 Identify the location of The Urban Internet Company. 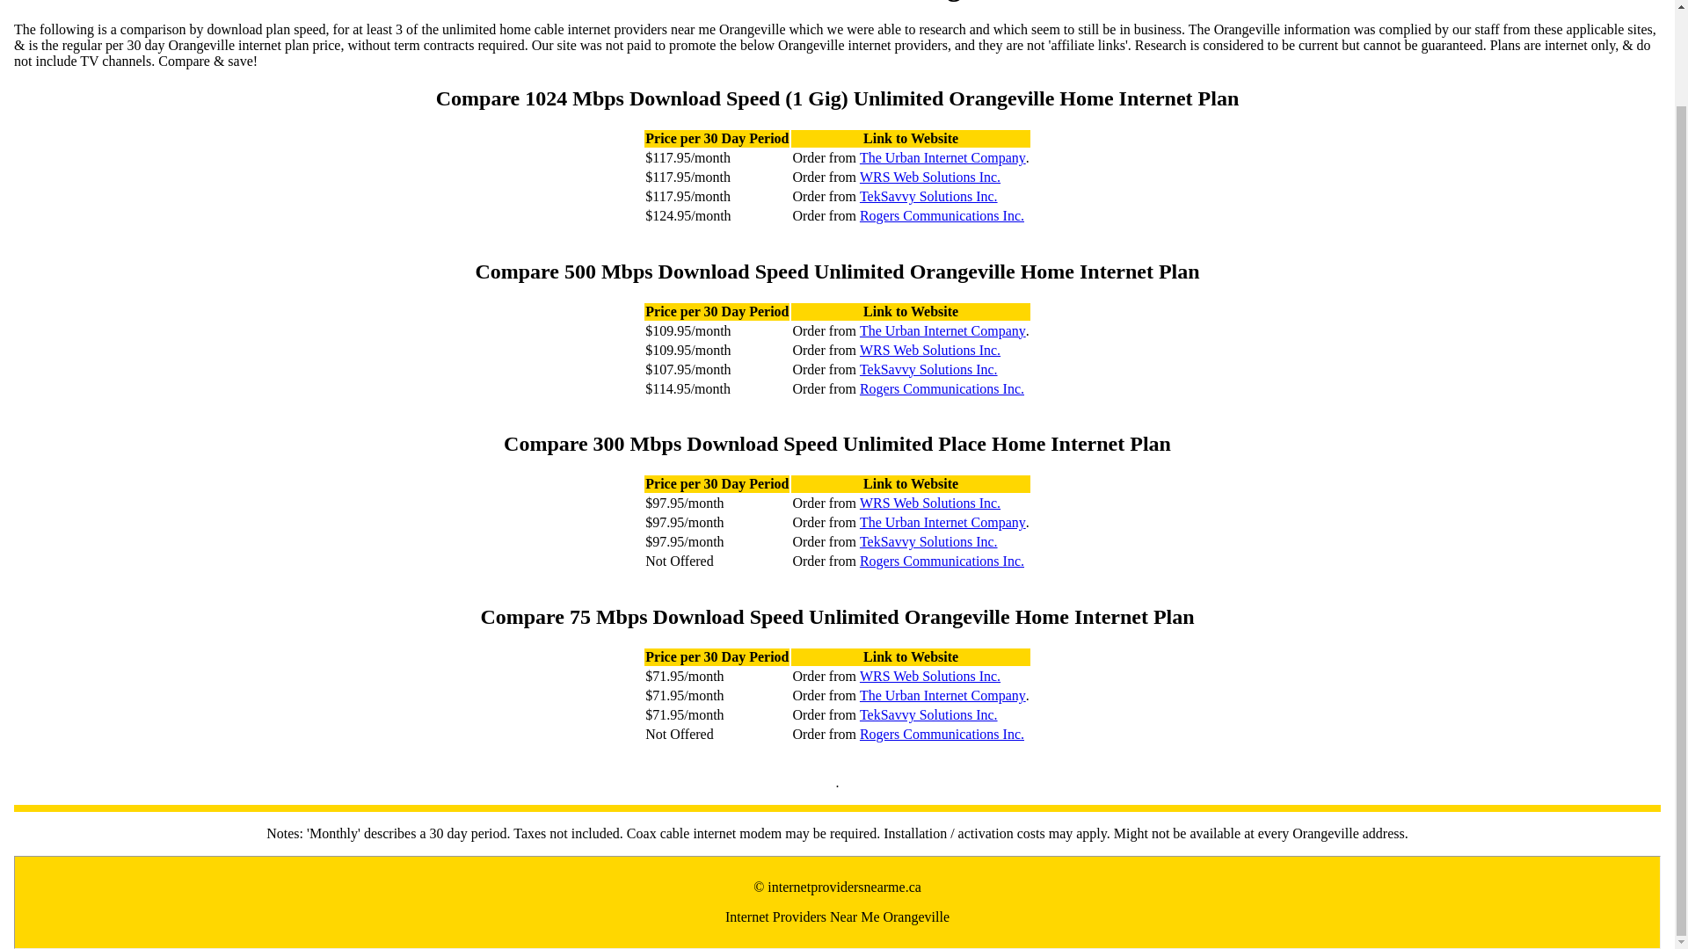
(942, 522).